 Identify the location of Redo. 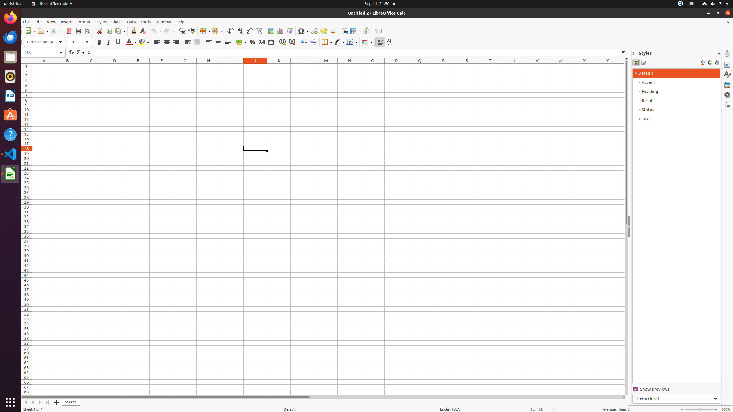
(169, 31).